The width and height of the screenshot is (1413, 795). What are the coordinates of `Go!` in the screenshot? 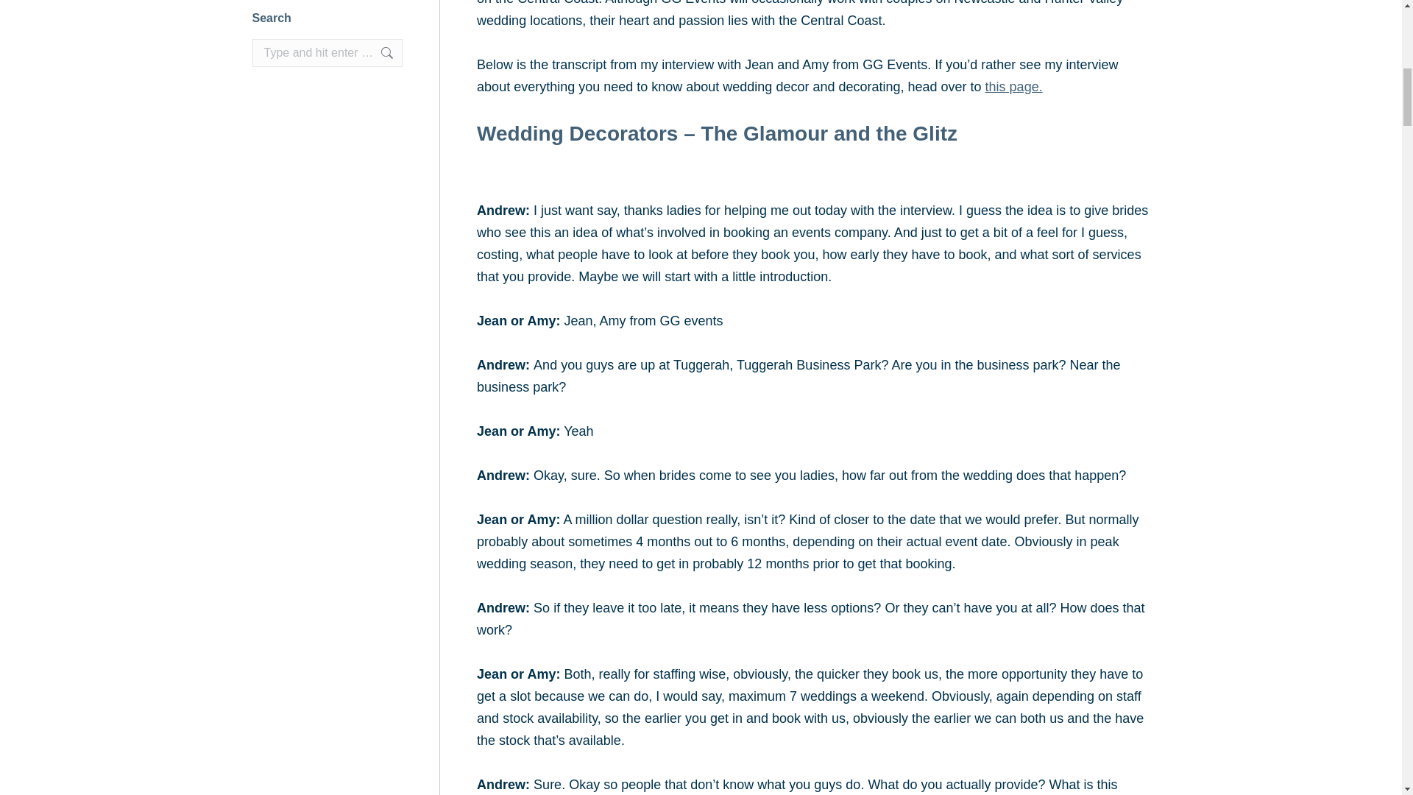 It's located at (379, 52).